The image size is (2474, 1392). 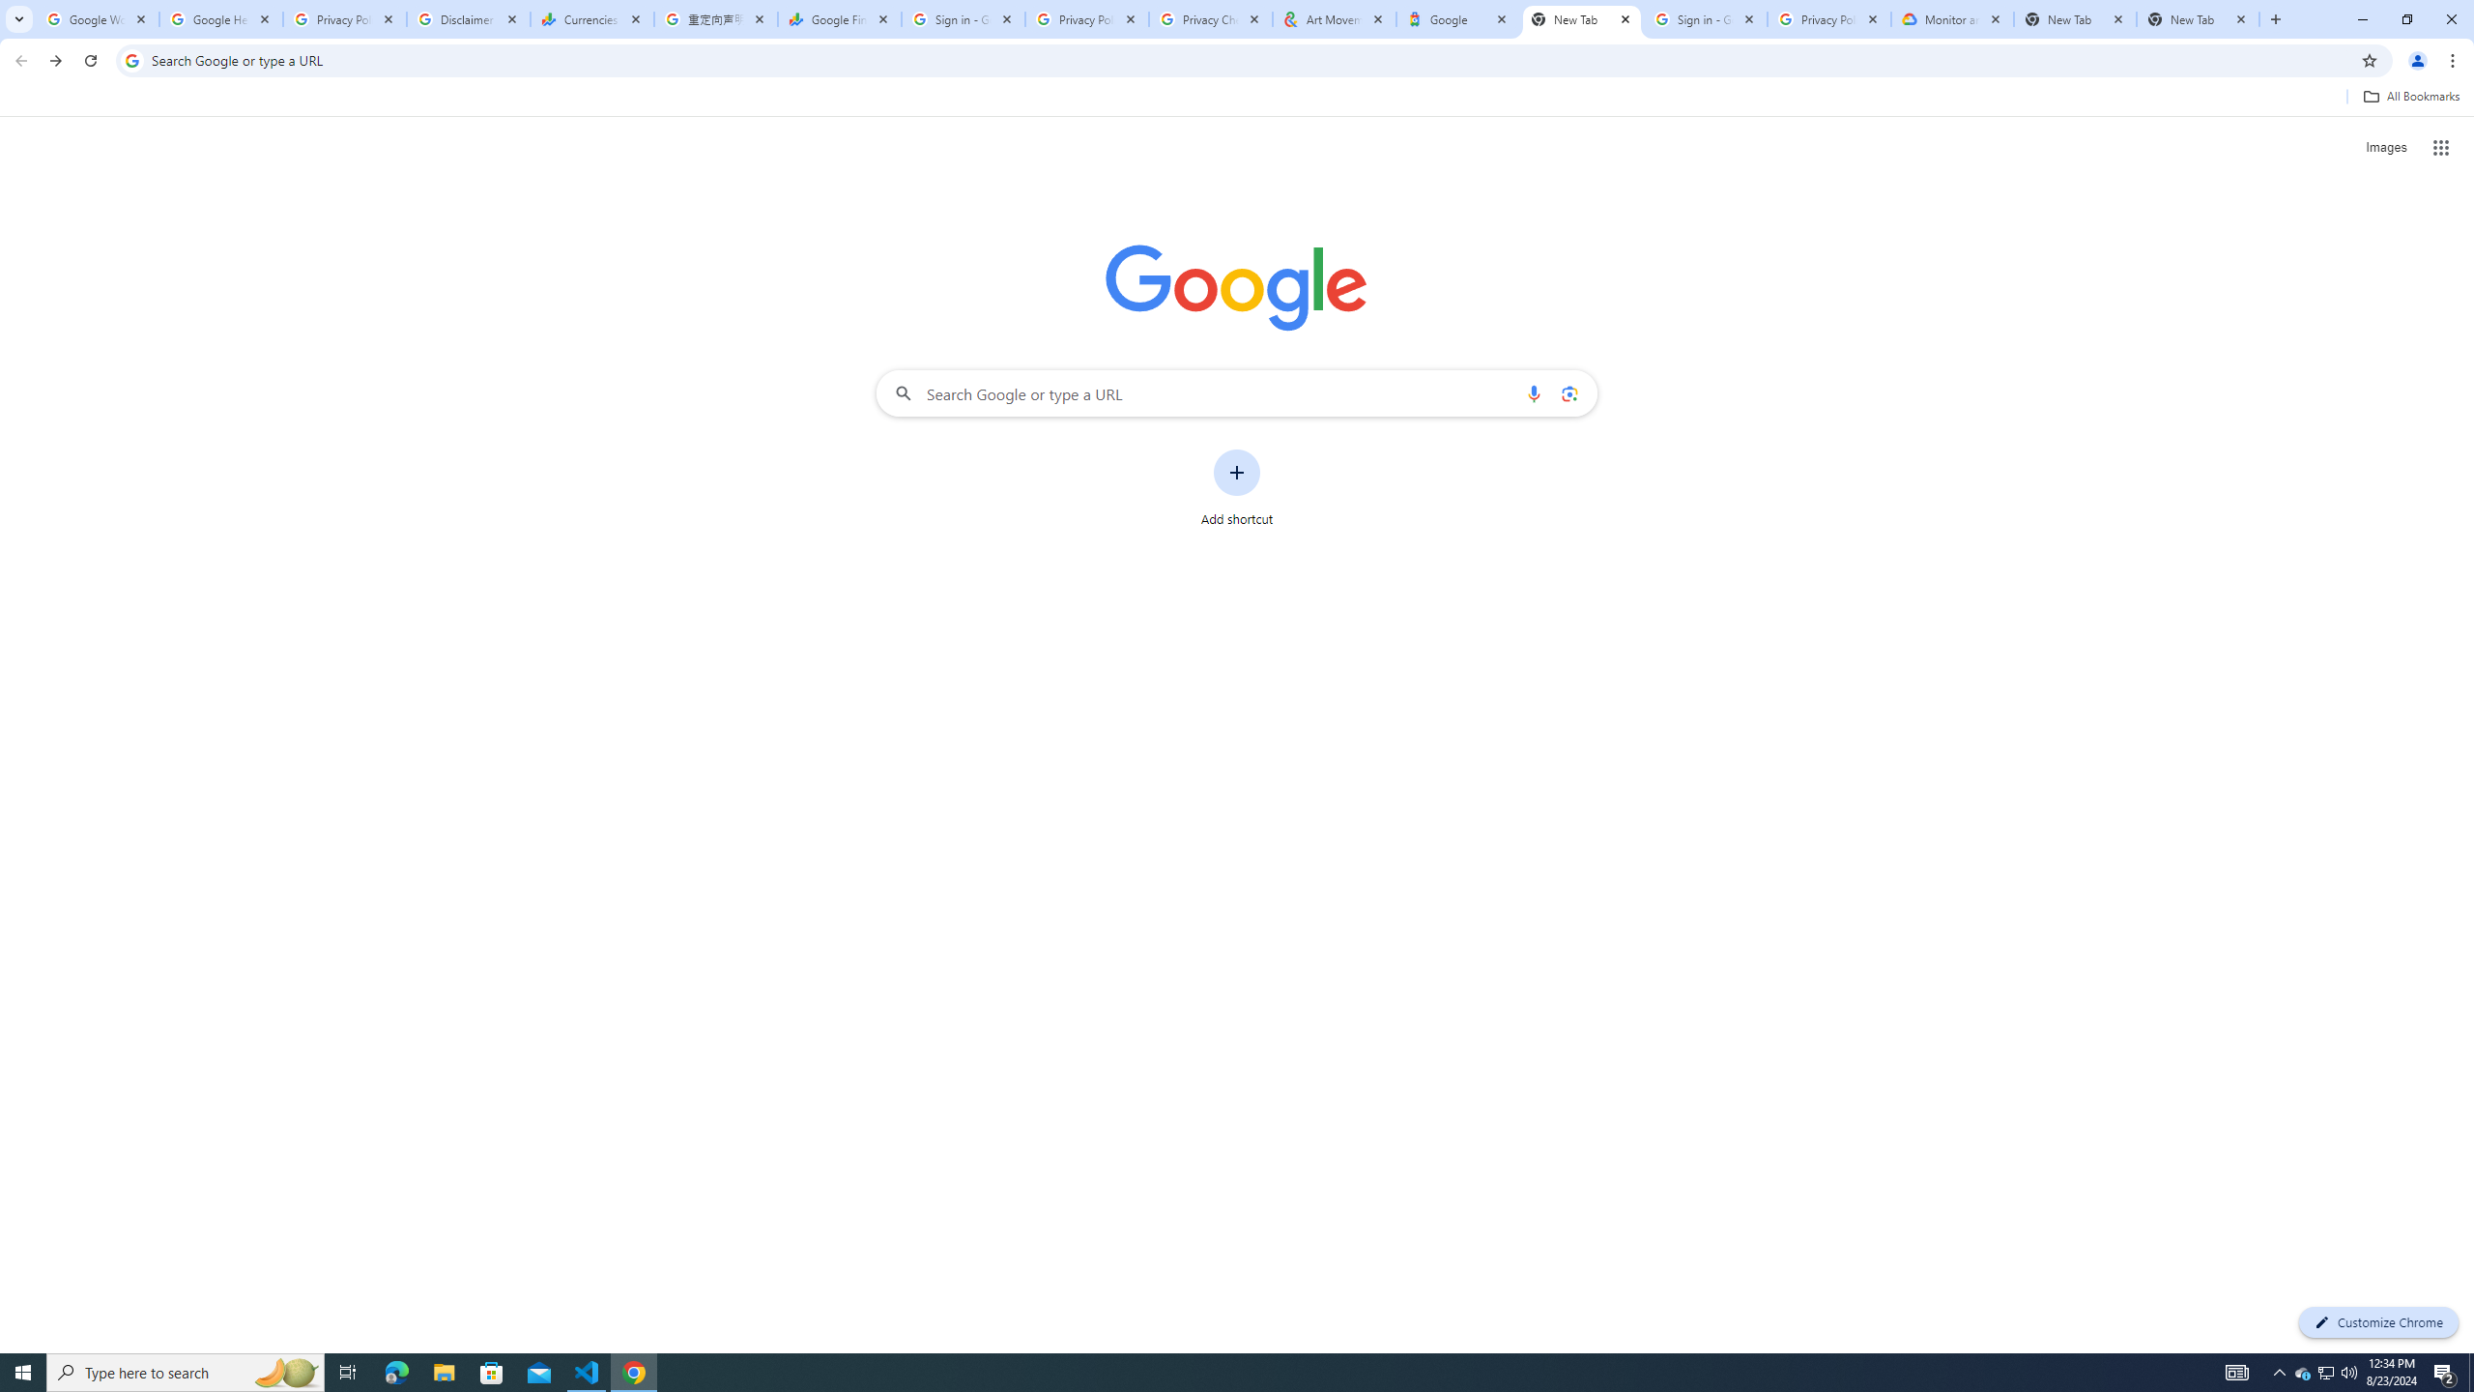 What do you see at coordinates (1568, 392) in the screenshot?
I see `Search by image` at bounding box center [1568, 392].